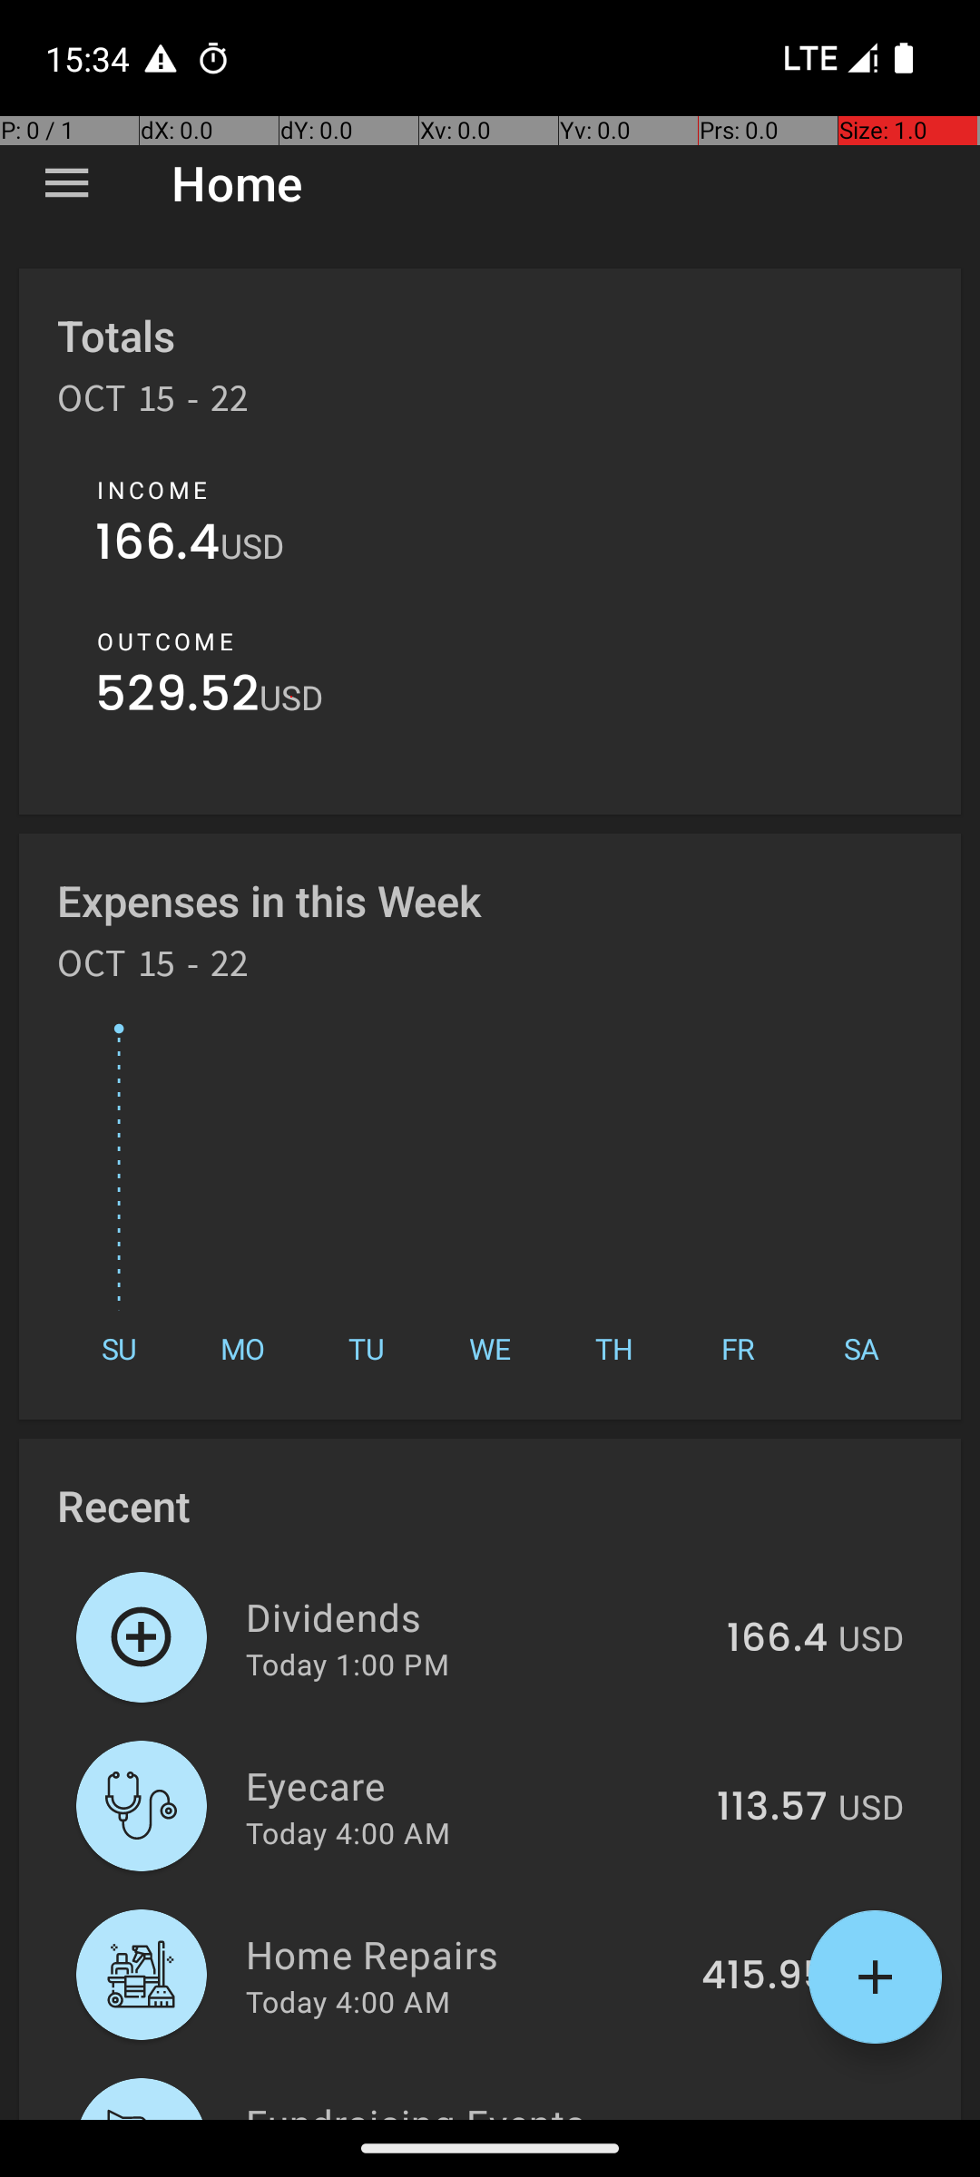 This screenshot has width=980, height=2177. I want to click on Fundraising Events, so click(466, 2108).